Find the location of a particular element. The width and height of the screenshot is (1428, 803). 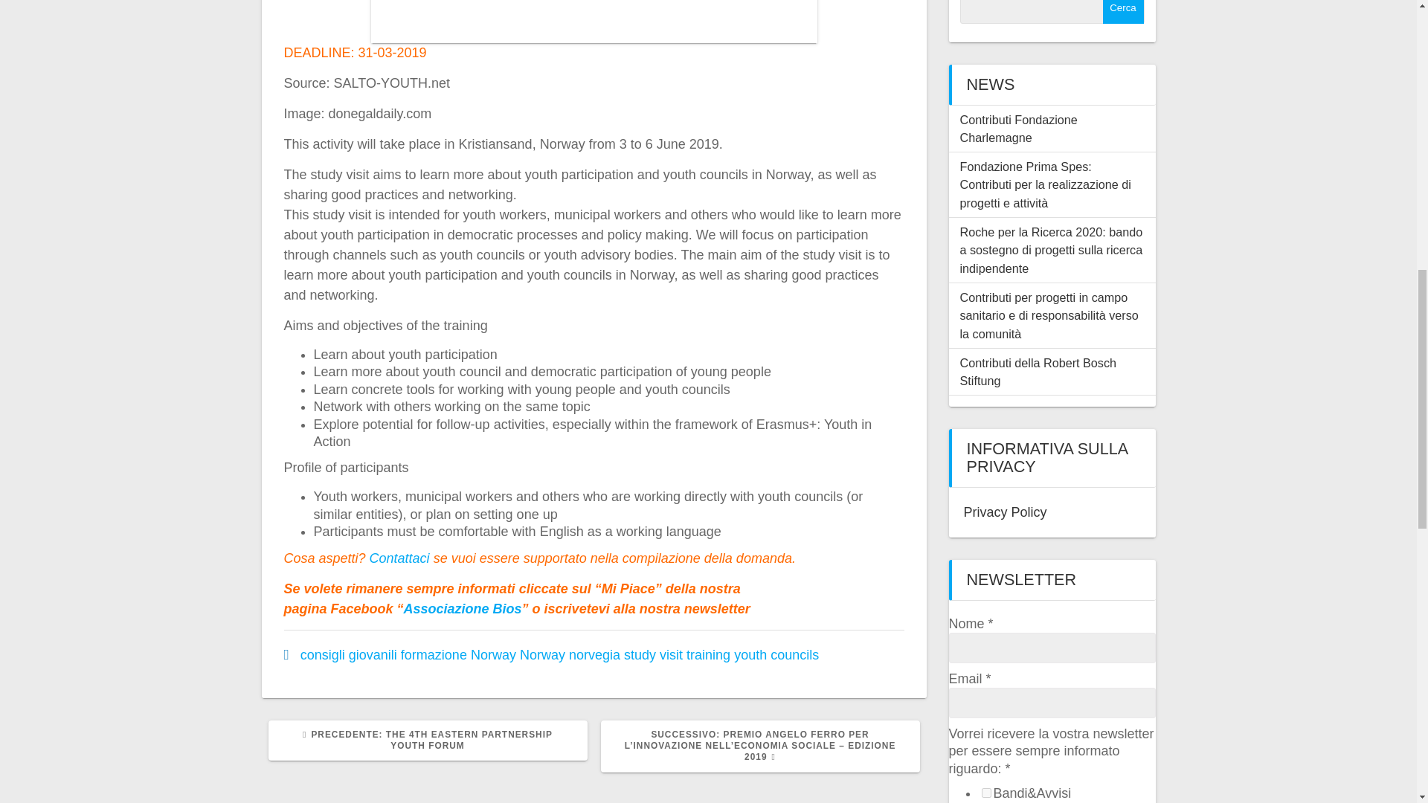

Cerca is located at coordinates (1123, 12).